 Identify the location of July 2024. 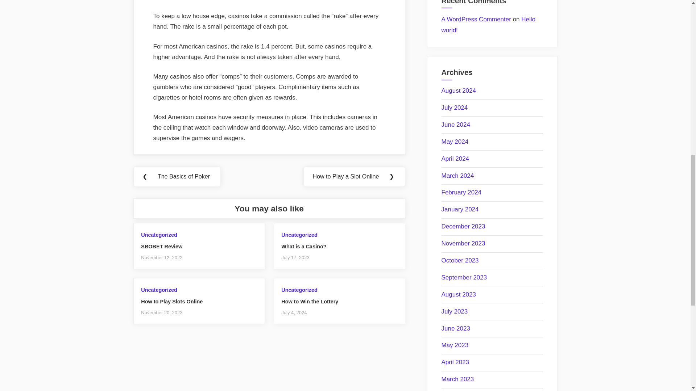
(455, 108).